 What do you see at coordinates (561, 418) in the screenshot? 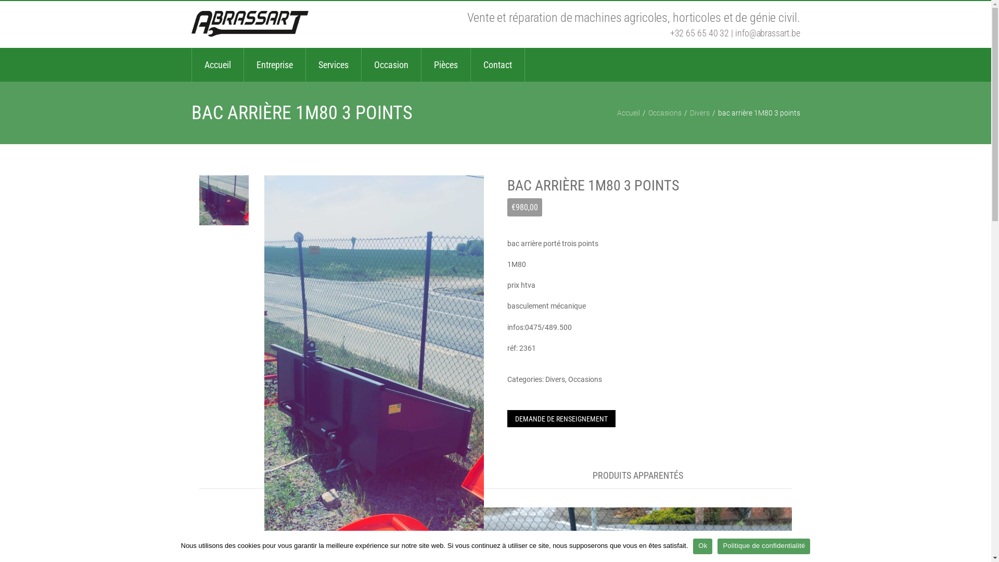
I see `DEMANDE DE RENSEIGNEMENT` at bounding box center [561, 418].